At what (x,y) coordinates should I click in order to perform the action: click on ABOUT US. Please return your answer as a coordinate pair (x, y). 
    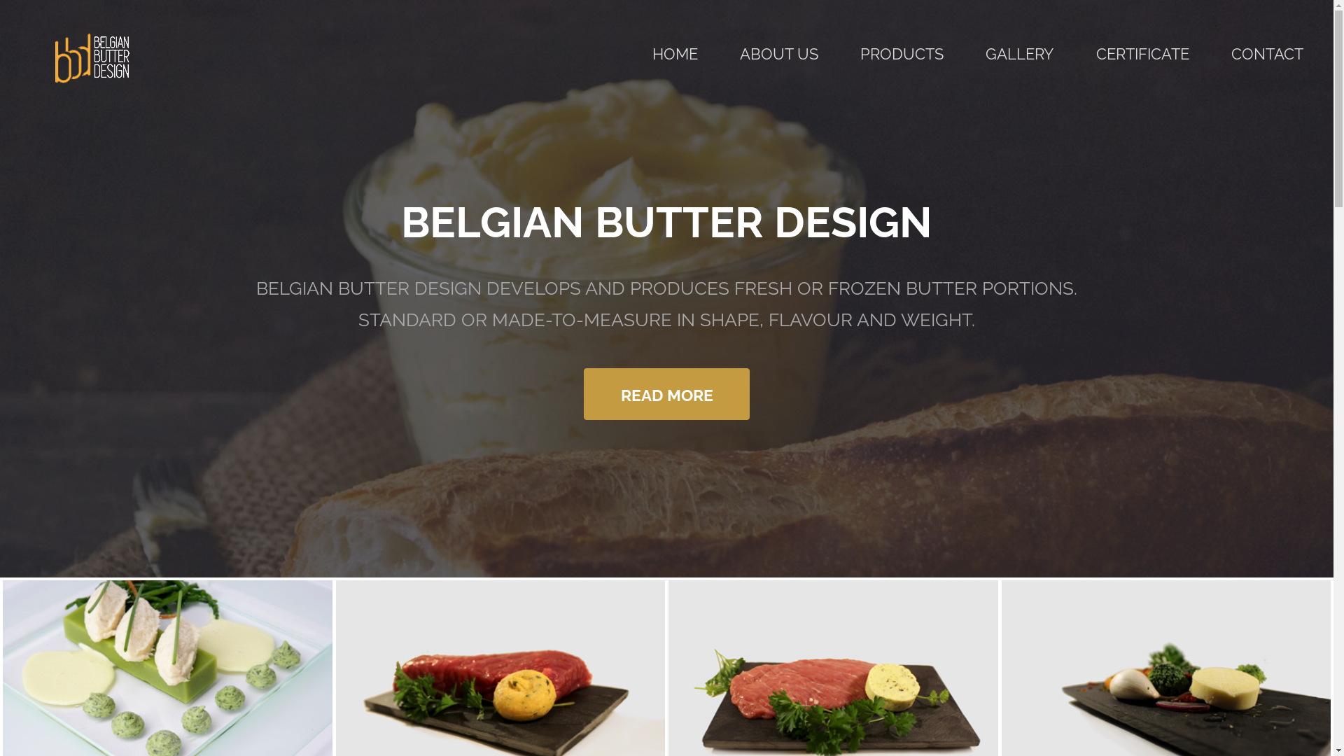
    Looking at the image, I should click on (779, 55).